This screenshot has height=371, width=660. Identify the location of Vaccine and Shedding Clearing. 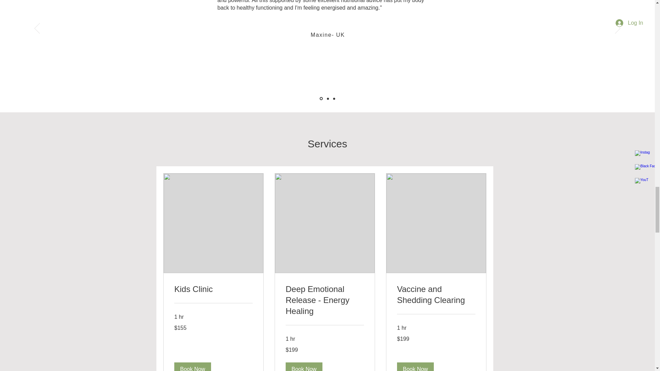
(436, 295).